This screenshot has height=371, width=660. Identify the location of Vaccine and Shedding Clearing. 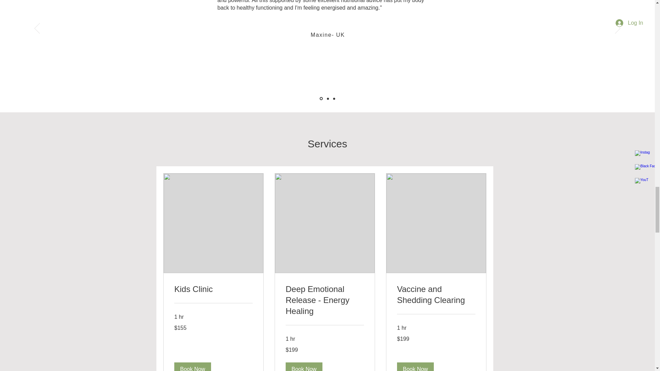
(436, 295).